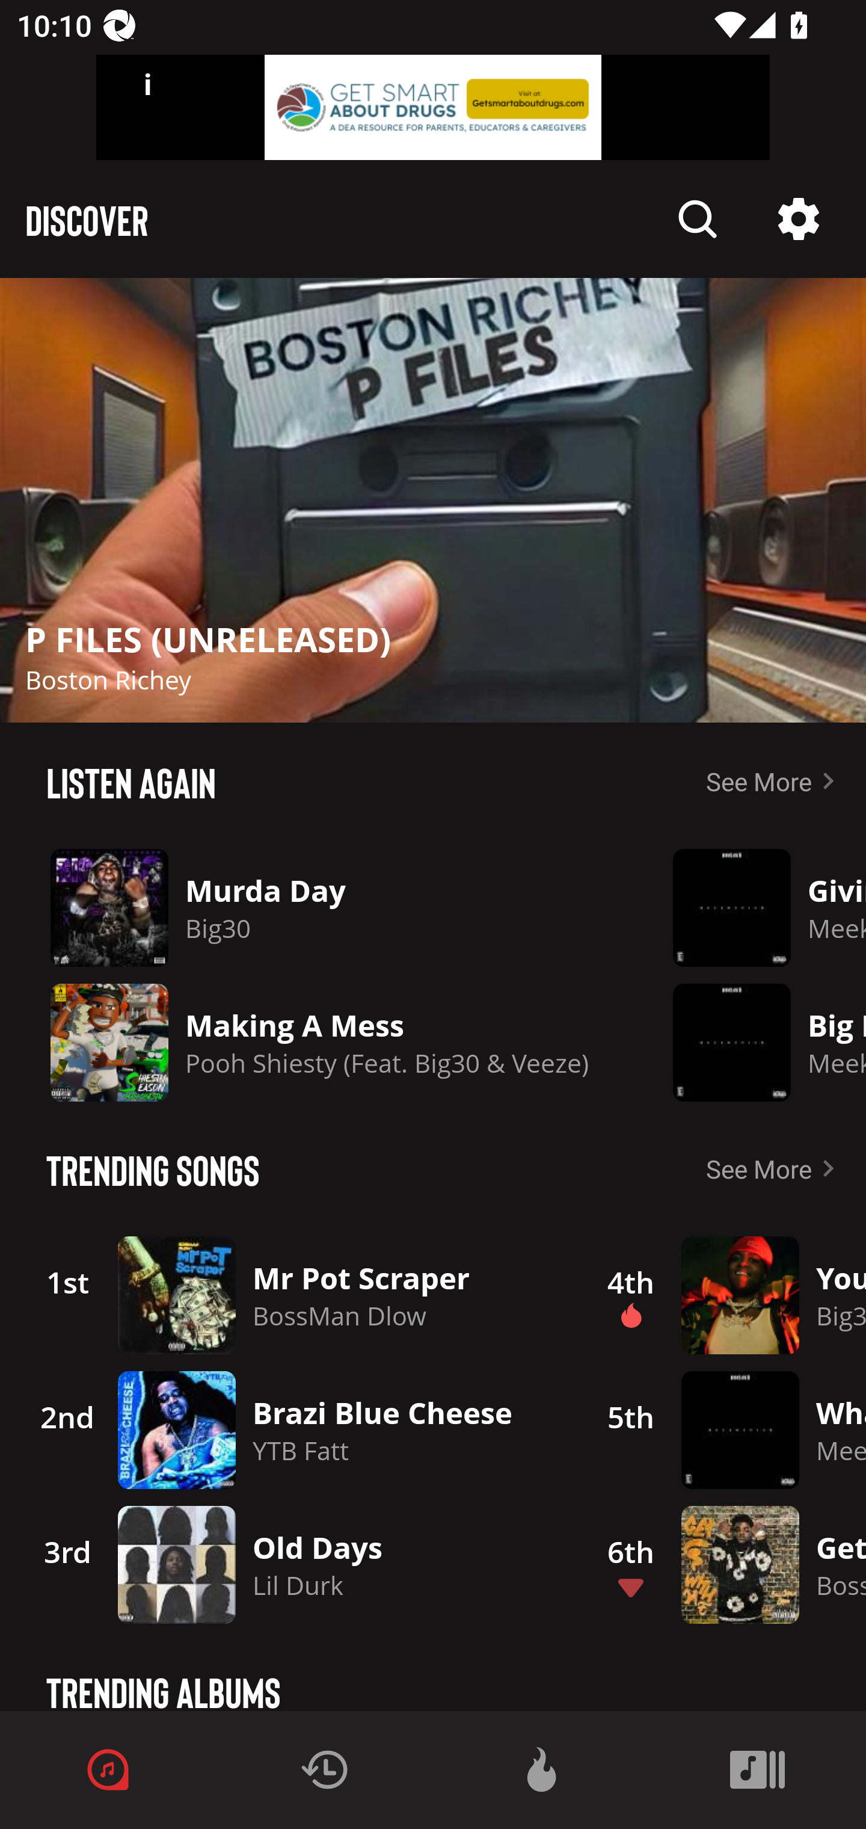  Describe the element at coordinates (290, 1564) in the screenshot. I see `3rd Description Old Days Lil Durk` at that location.